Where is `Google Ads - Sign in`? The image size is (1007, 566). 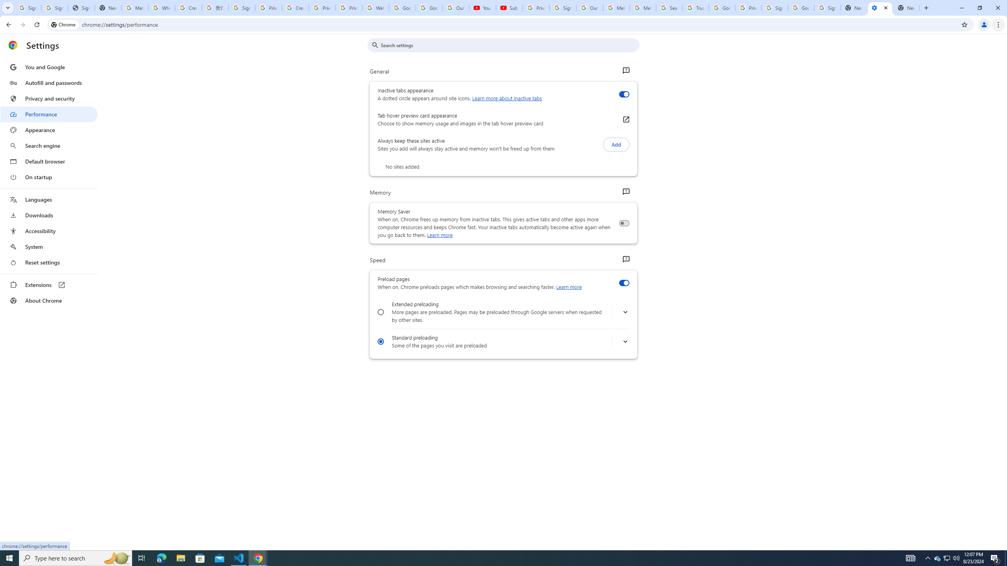
Google Ads - Sign in is located at coordinates (722, 8).